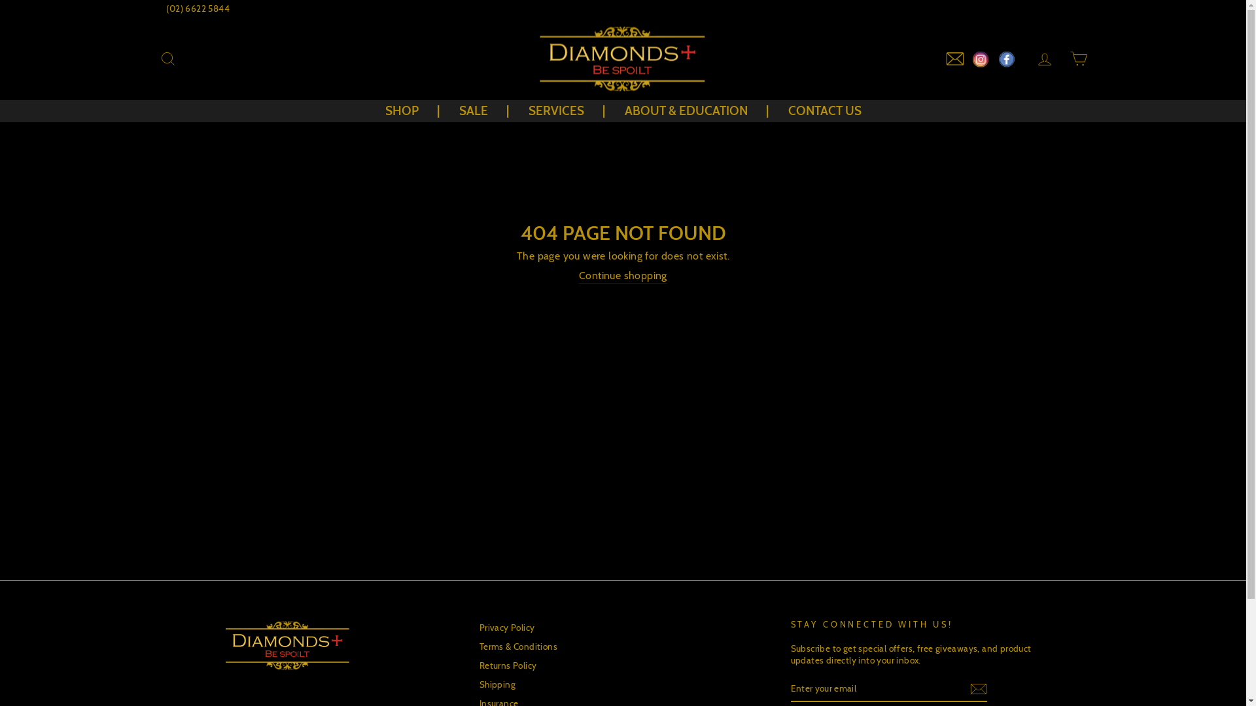 This screenshot has width=1256, height=706. What do you see at coordinates (825, 111) in the screenshot?
I see `CONTACT US` at bounding box center [825, 111].